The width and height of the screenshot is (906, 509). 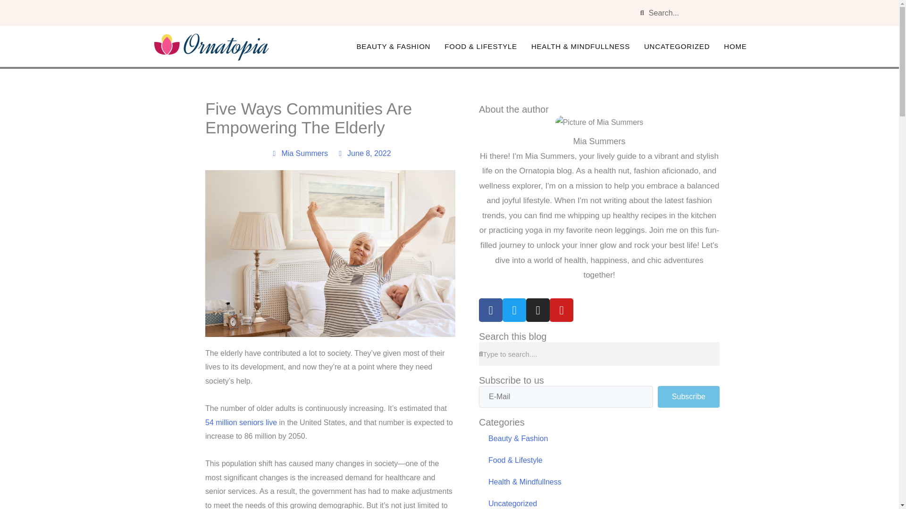 What do you see at coordinates (677, 46) in the screenshot?
I see `UNCATEGORIZED` at bounding box center [677, 46].